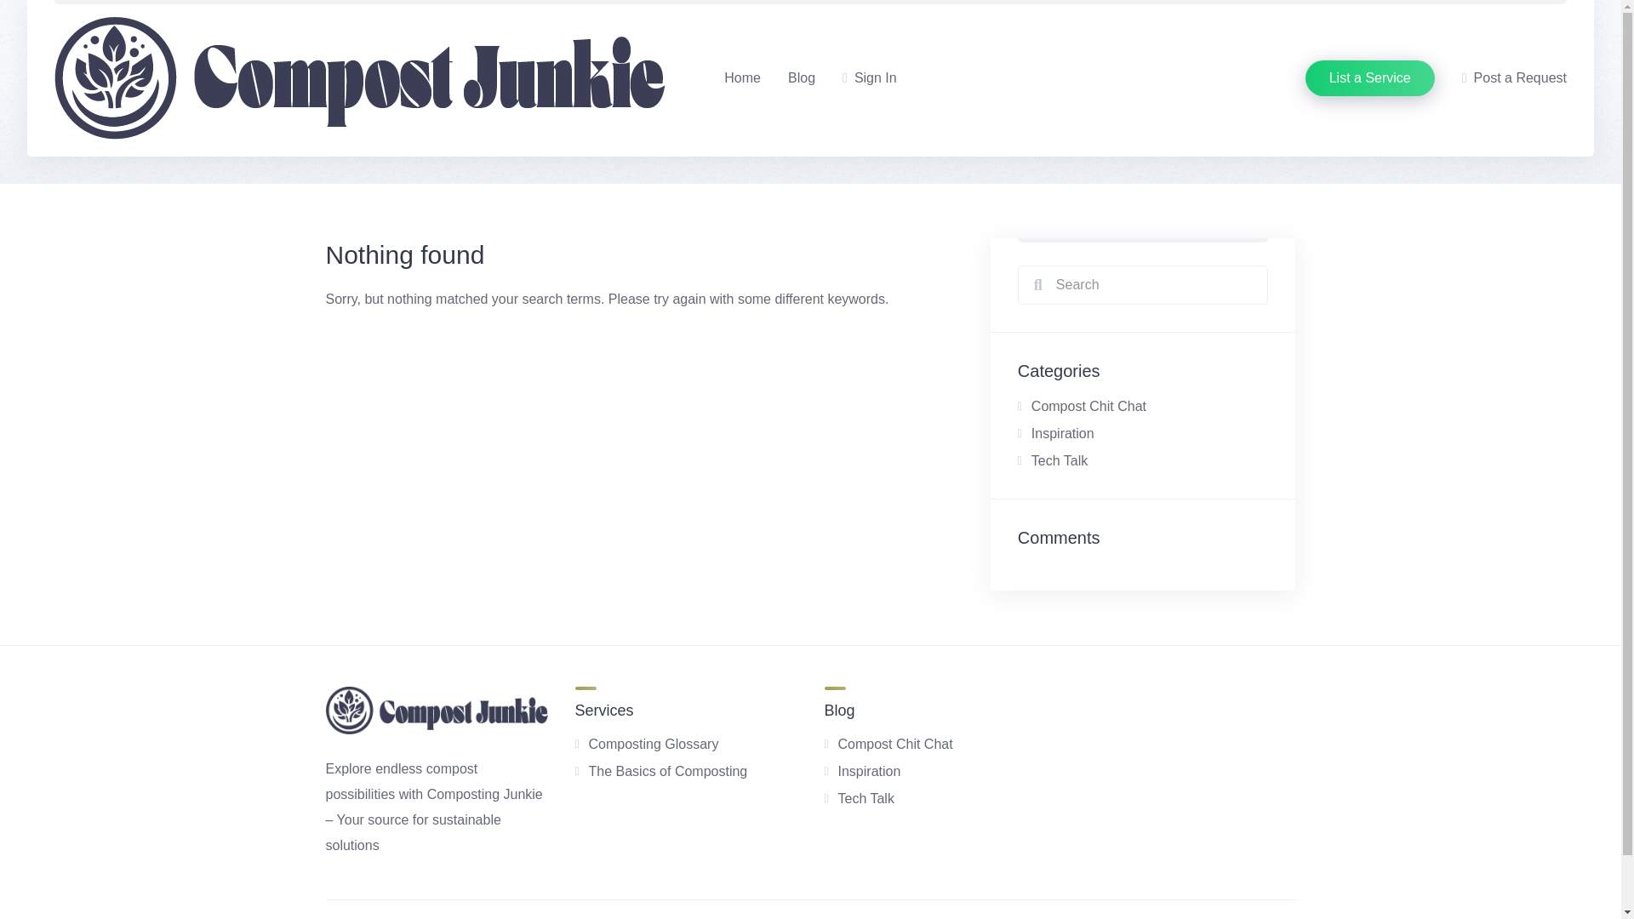  I want to click on Home, so click(742, 77).